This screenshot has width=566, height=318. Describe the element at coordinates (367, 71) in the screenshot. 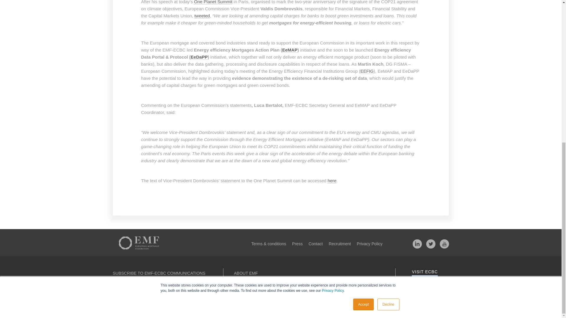

I see `EEFIG` at that location.